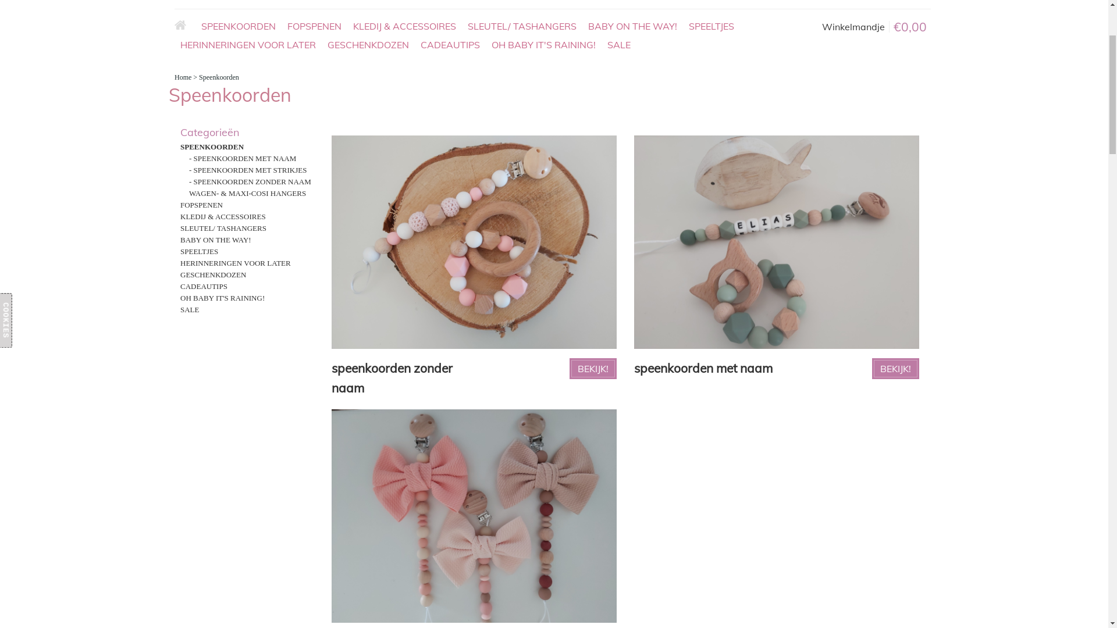 This screenshot has height=628, width=1117. Describe the element at coordinates (216, 383) in the screenshot. I see `BABY ON THE WAY!` at that location.